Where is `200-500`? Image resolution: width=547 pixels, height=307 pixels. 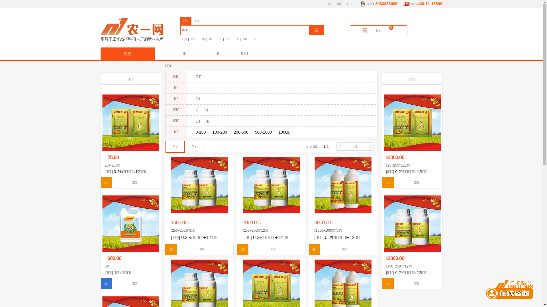
200-500 is located at coordinates (241, 132).